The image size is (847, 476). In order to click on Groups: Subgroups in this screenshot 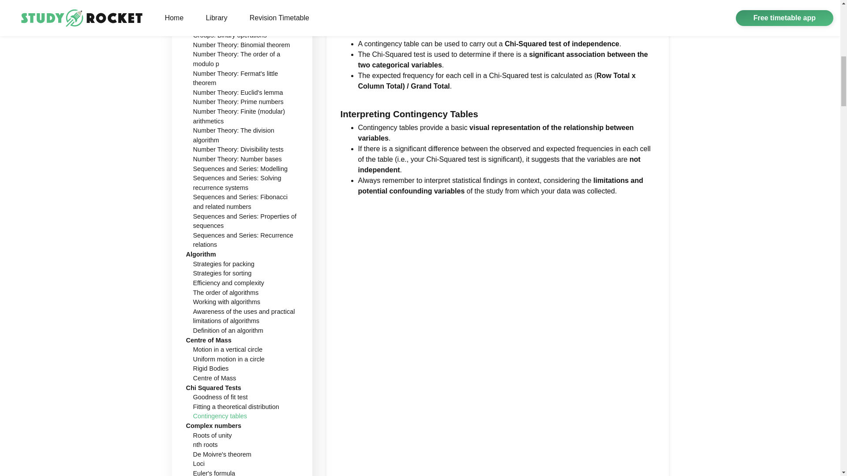, I will do `click(221, 0)`.